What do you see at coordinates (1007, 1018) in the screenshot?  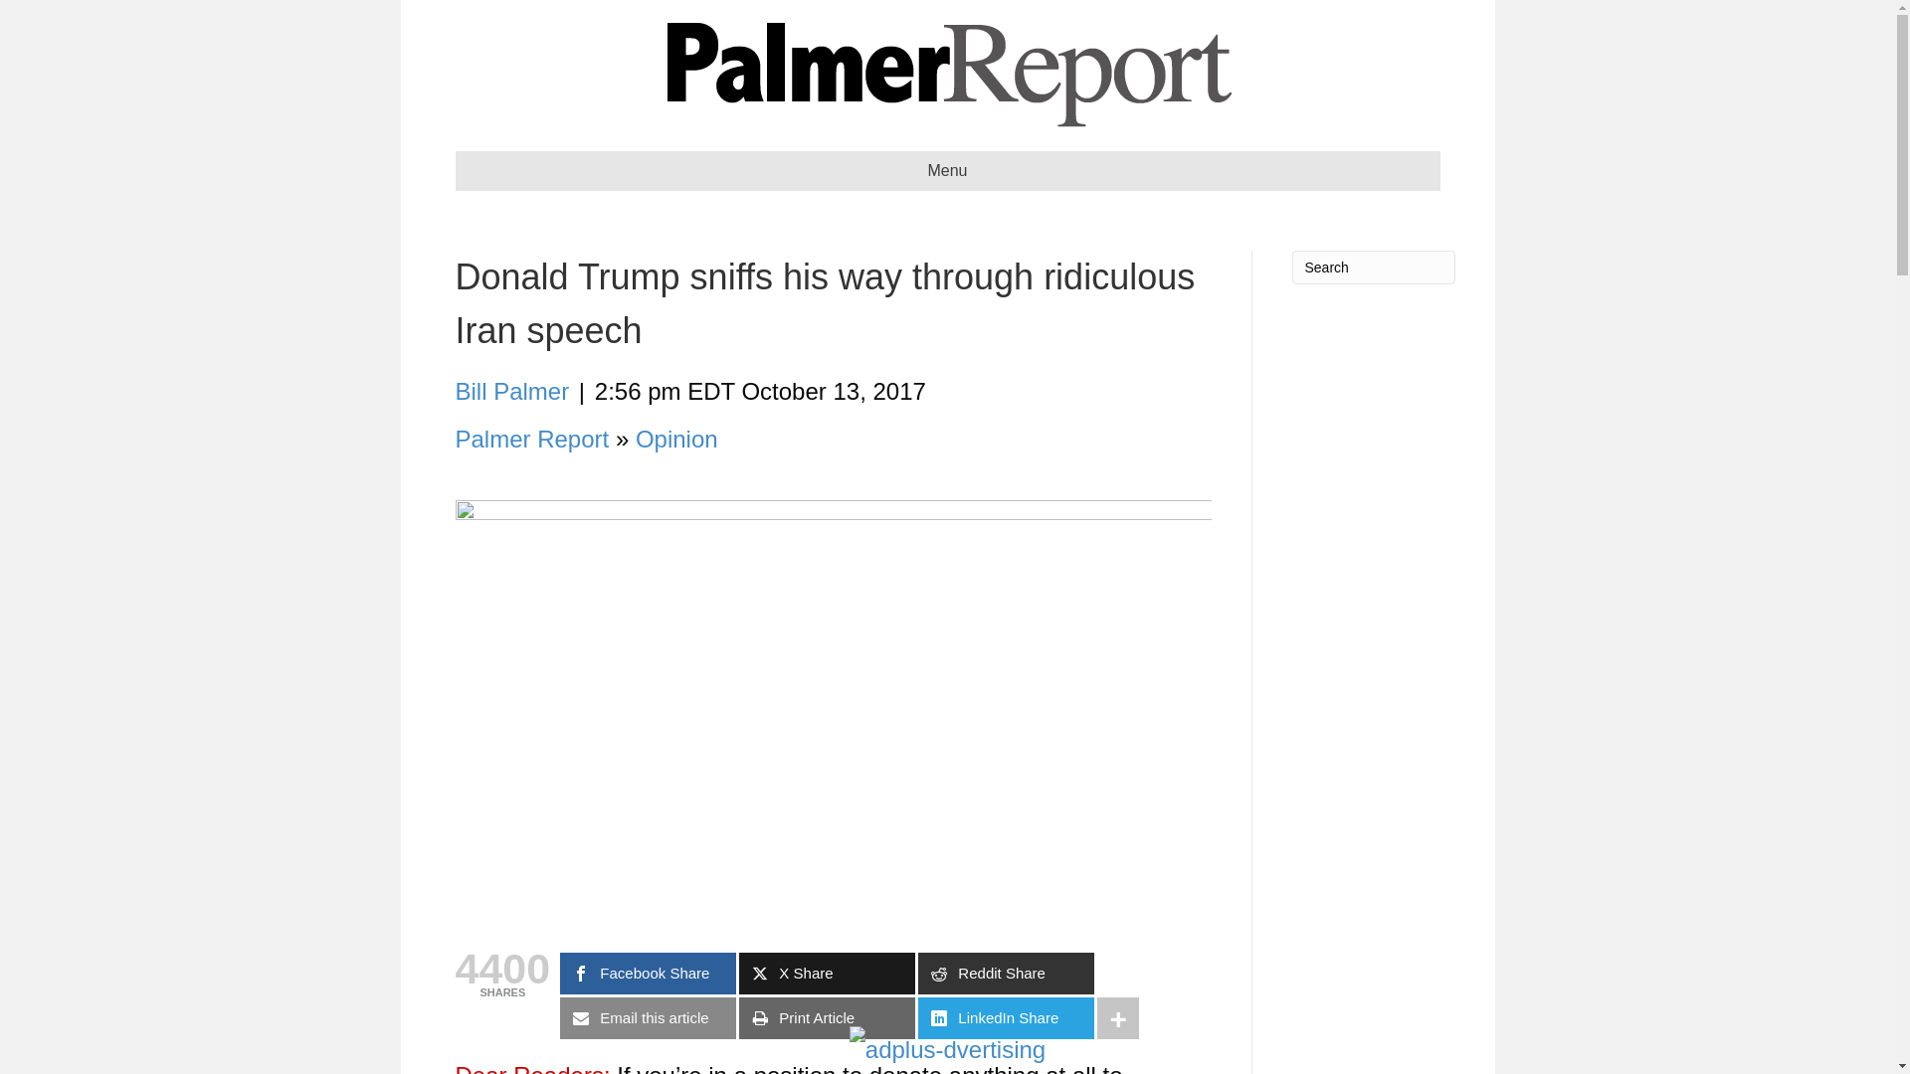 I see `LinkedIn Share` at bounding box center [1007, 1018].